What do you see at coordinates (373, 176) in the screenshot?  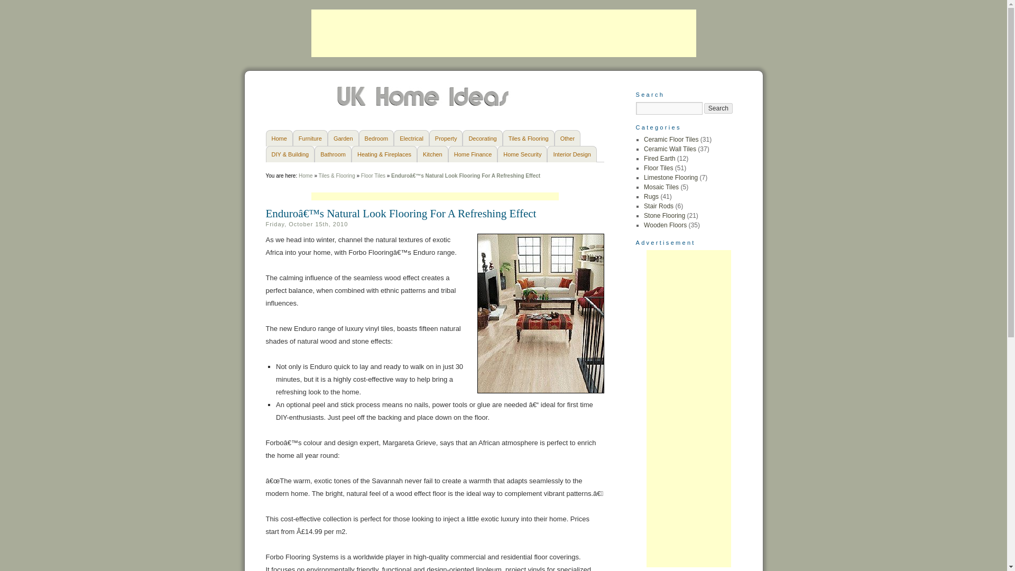 I see `Floor Tiles` at bounding box center [373, 176].